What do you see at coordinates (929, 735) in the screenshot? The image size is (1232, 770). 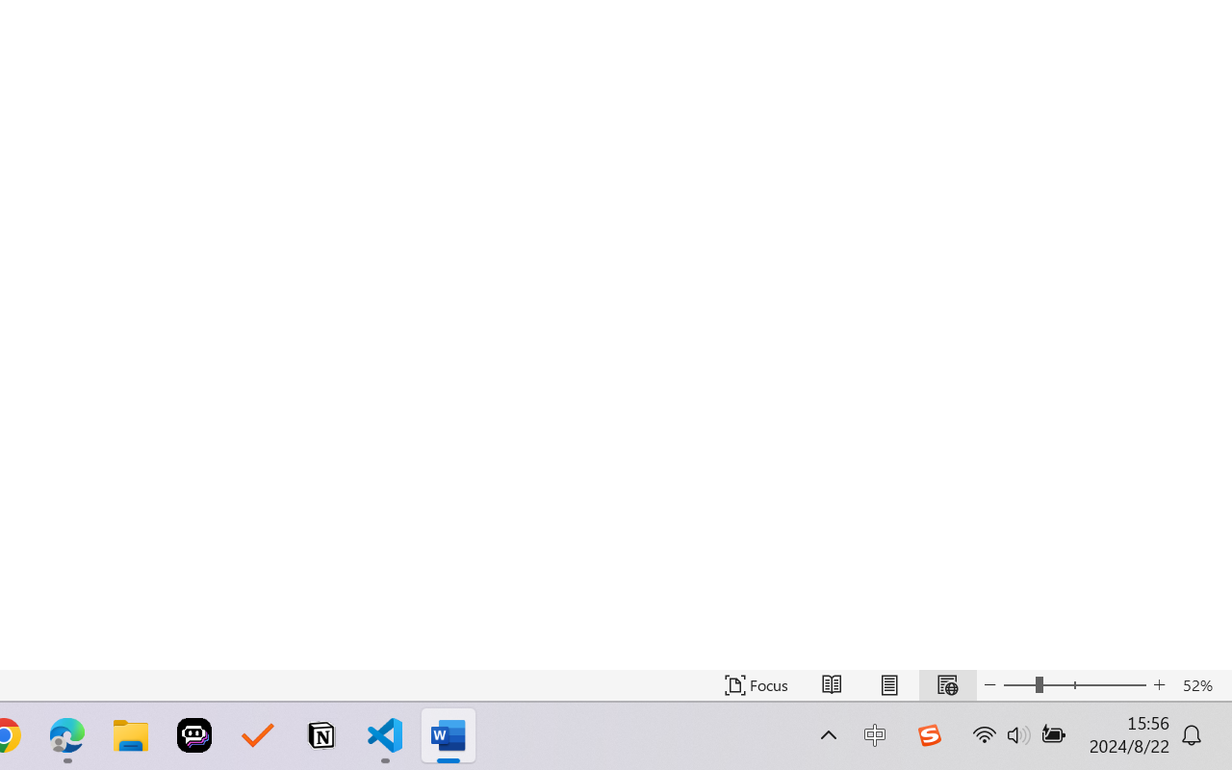 I see `Class: Image` at bounding box center [929, 735].